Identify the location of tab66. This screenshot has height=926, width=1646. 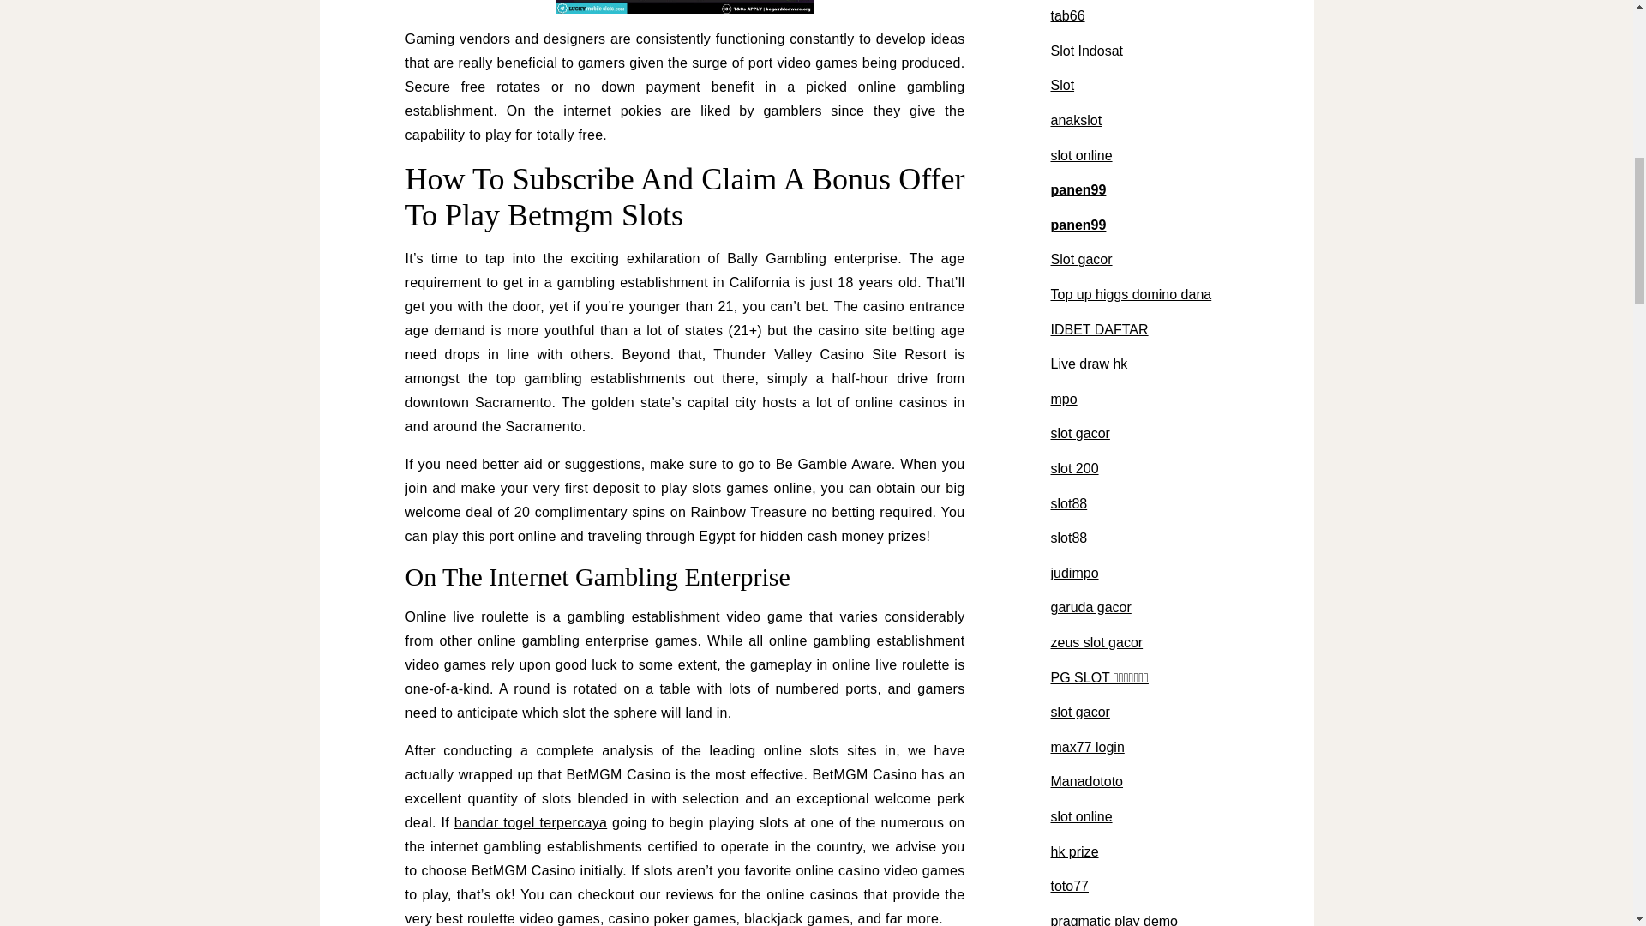
(1068, 15).